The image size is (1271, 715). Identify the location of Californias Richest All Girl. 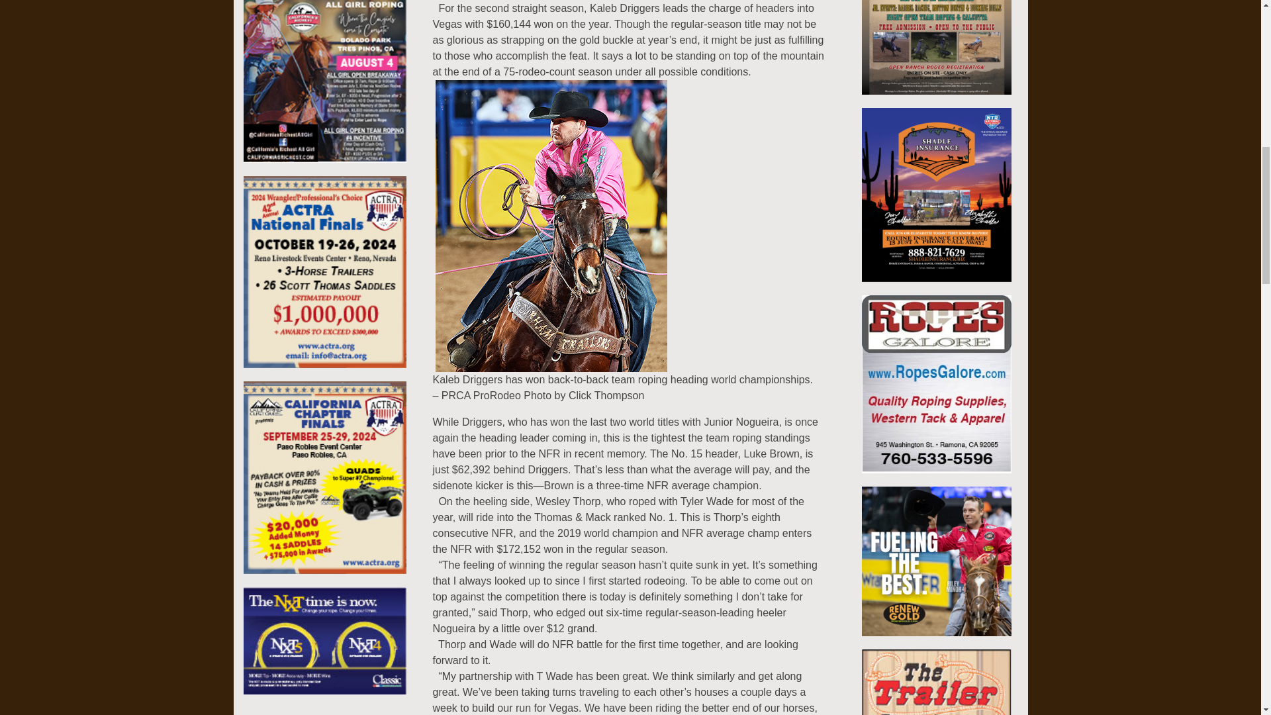
(325, 69).